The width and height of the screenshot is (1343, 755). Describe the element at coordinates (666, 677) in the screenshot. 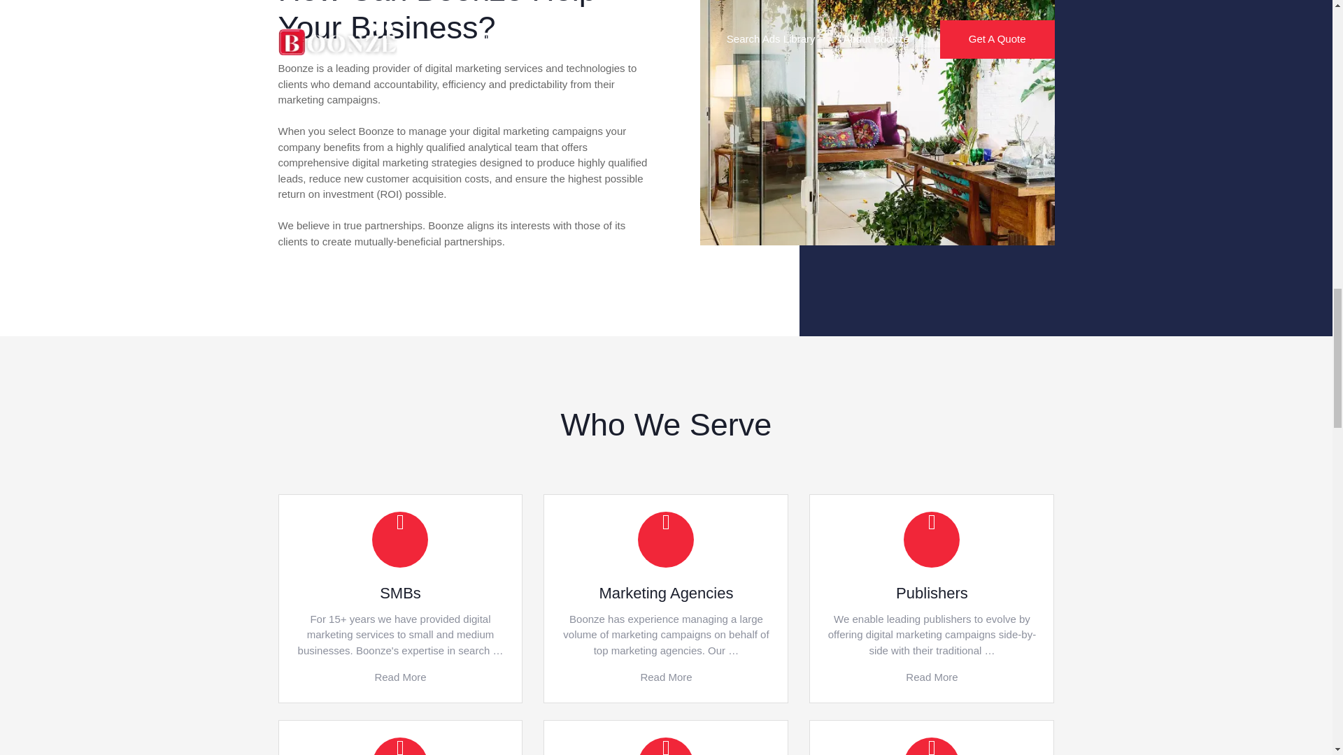

I see `Read More` at that location.